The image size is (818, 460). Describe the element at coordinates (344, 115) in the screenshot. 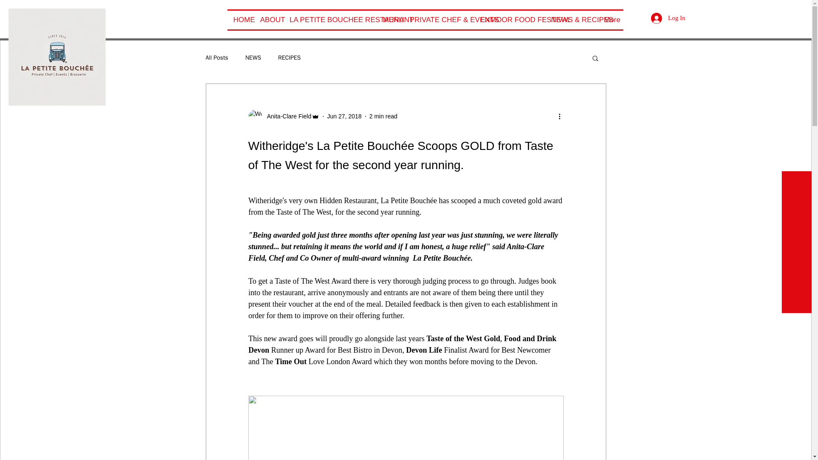

I see `Jun 27, 2018` at that location.